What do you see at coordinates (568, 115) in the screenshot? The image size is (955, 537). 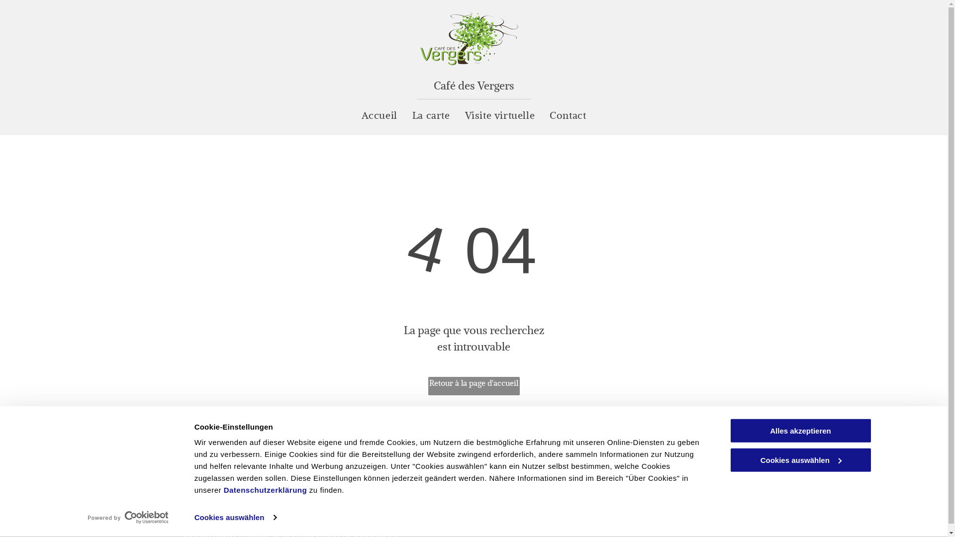 I see `Contact` at bounding box center [568, 115].